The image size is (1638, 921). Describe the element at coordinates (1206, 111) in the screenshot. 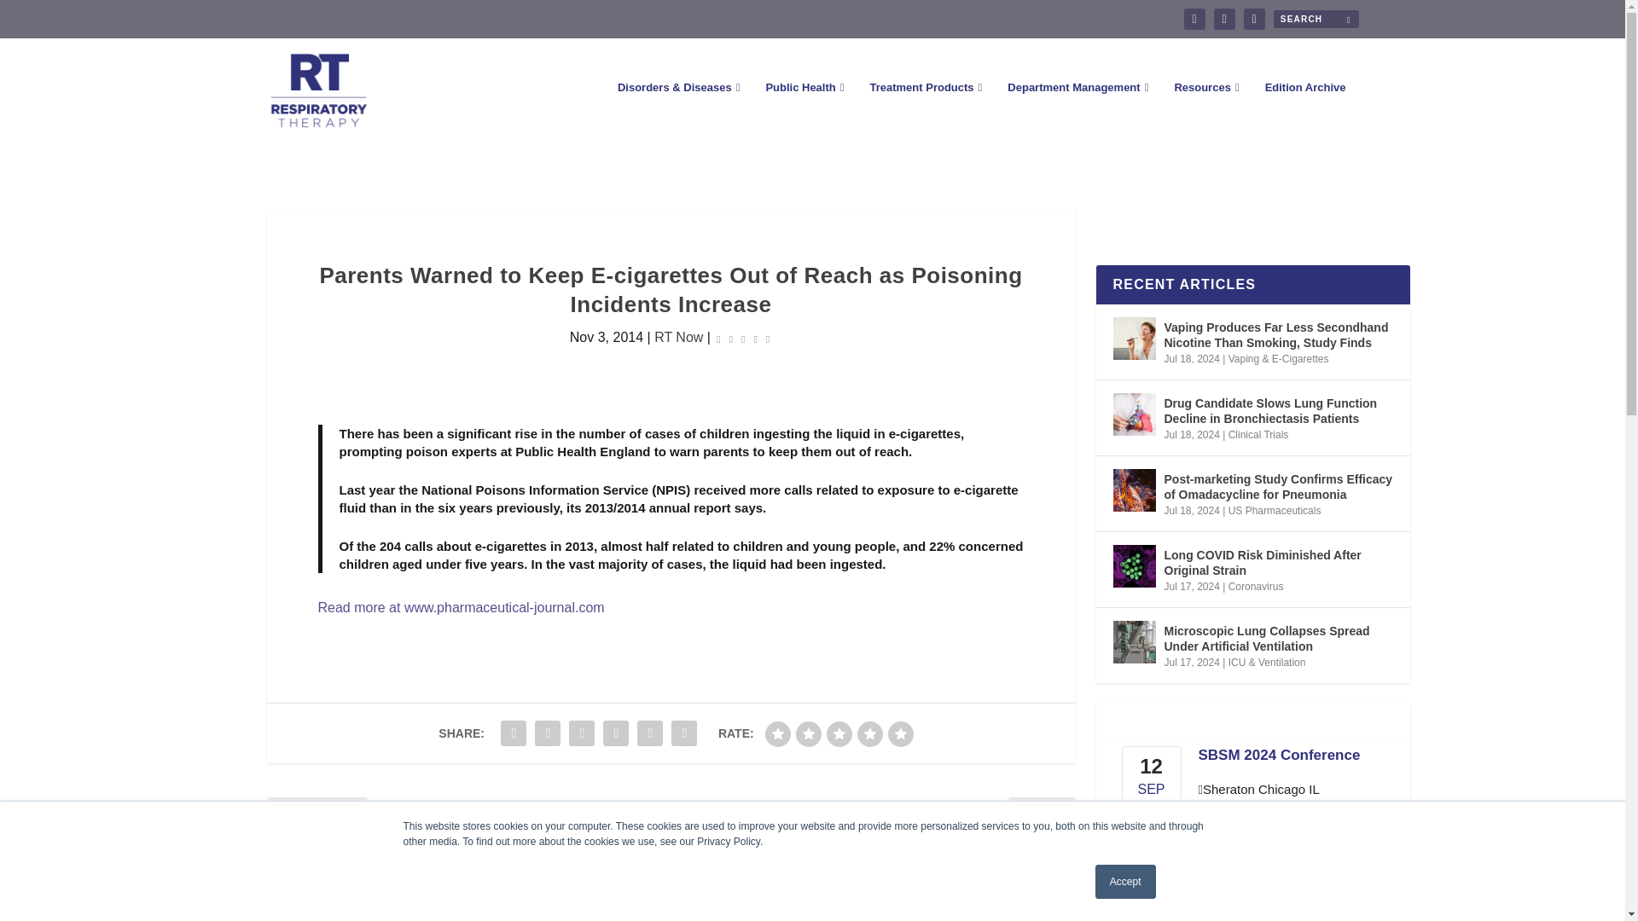

I see `Resources` at that location.